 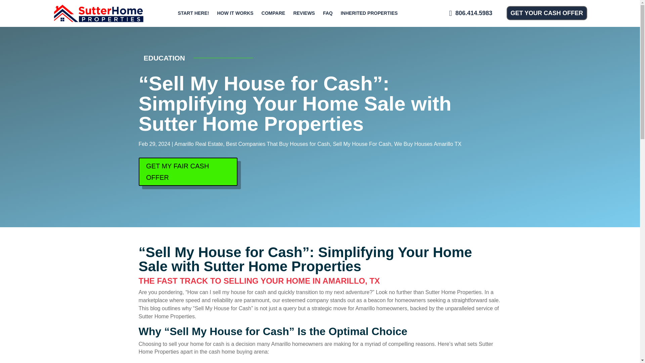 I want to click on HOW IT WORKS, so click(x=235, y=13).